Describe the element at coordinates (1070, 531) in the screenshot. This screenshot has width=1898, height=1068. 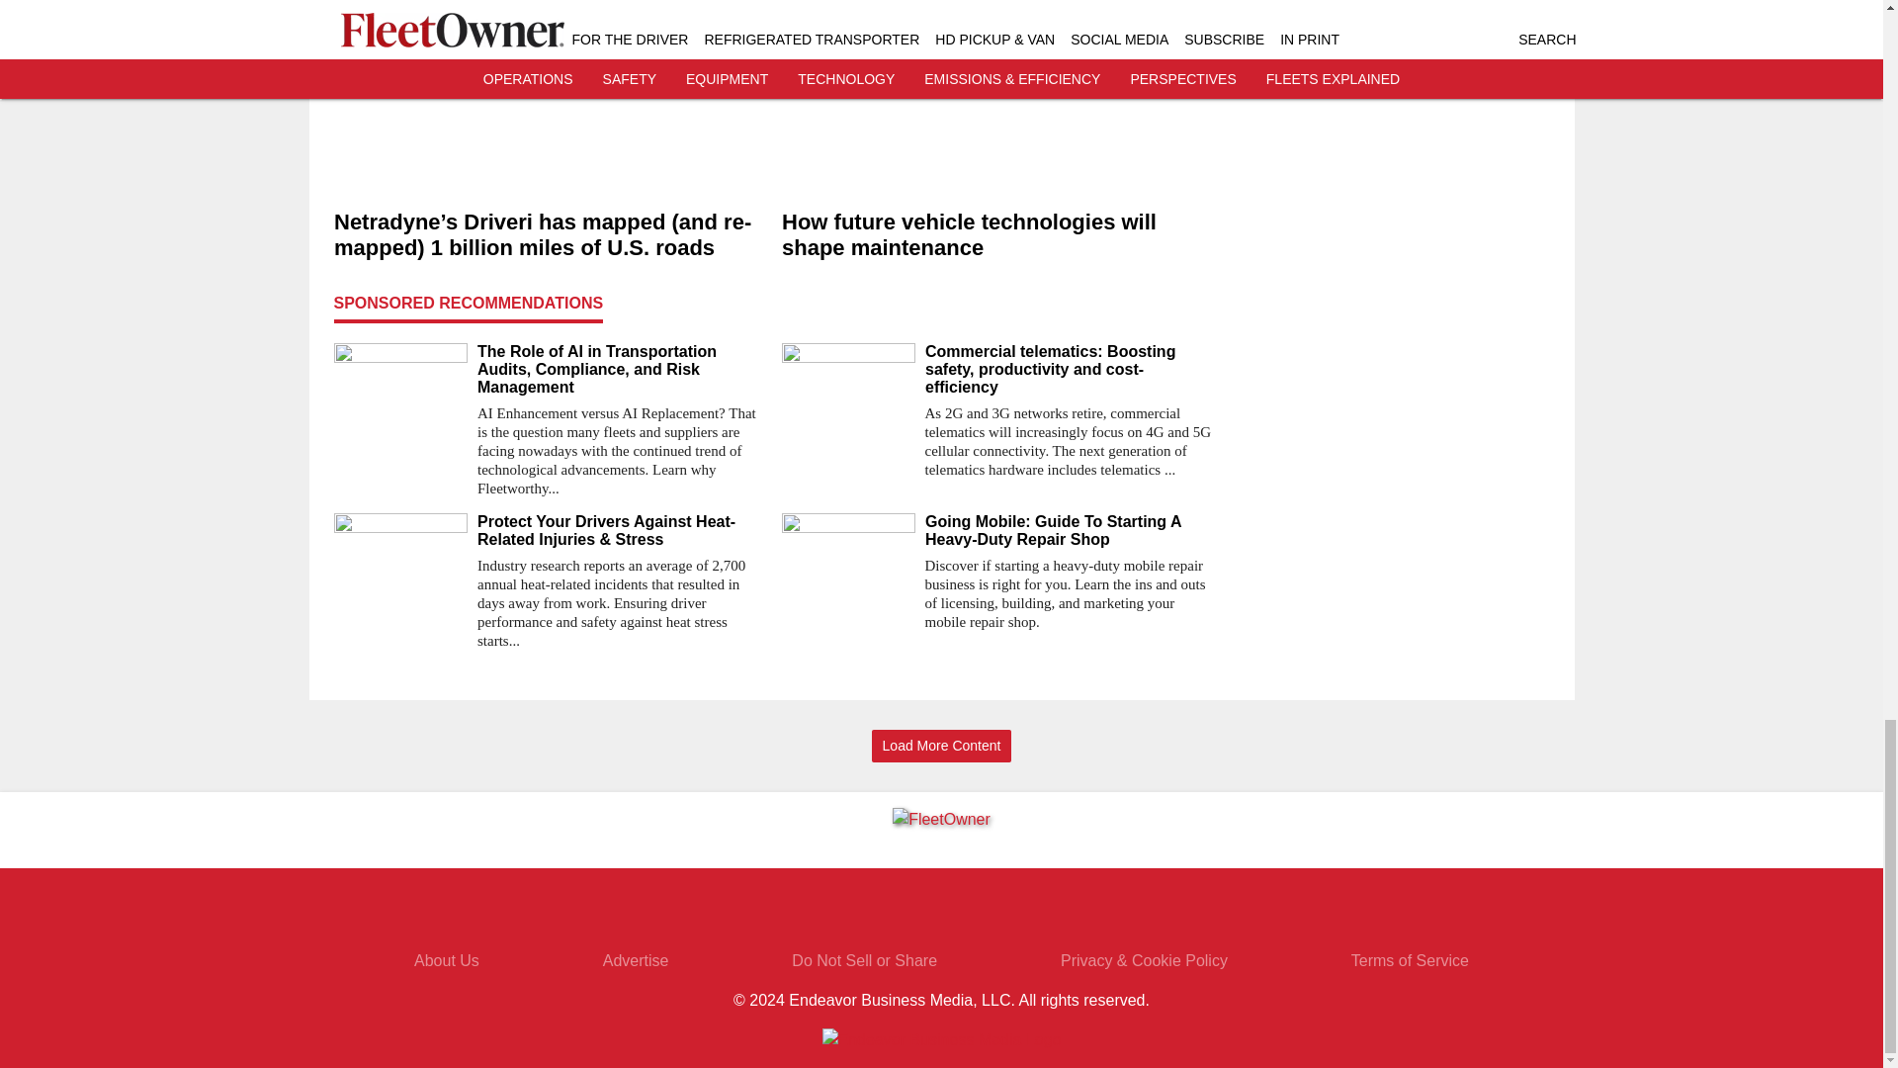
I see `Going Mobile: Guide To Starting A Heavy-Duty Repair Shop` at that location.